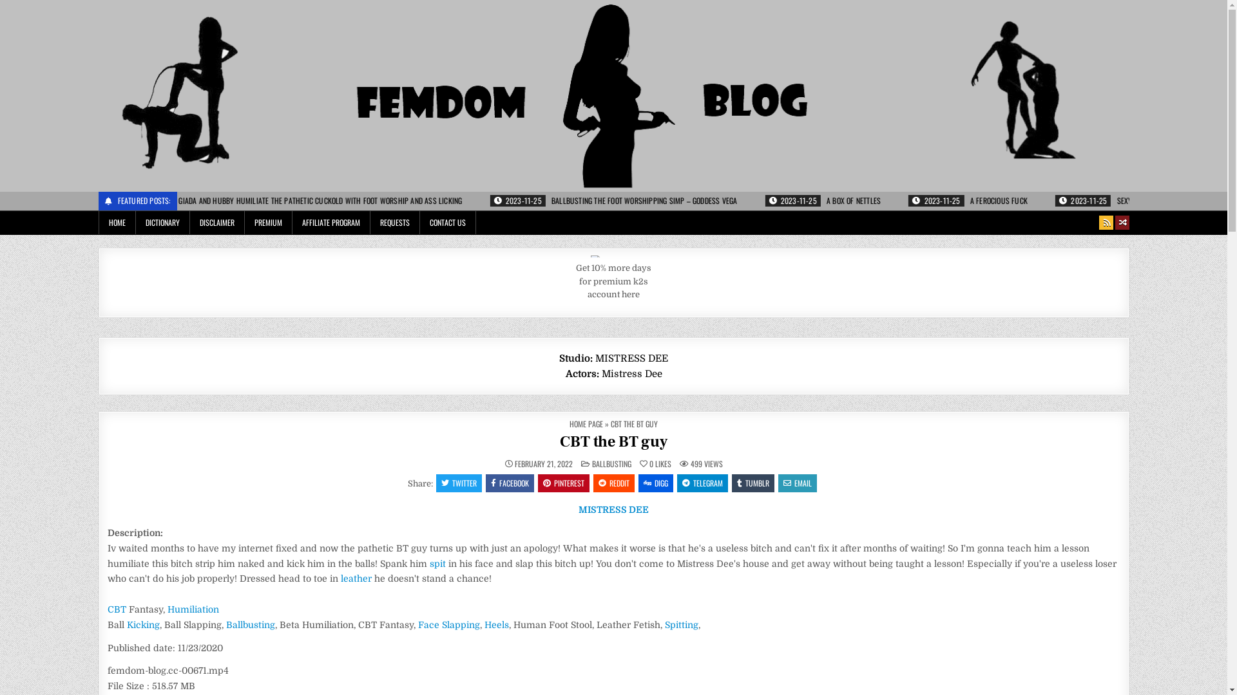 The image size is (1237, 695). Describe the element at coordinates (250, 625) in the screenshot. I see `Ballbusting` at that location.